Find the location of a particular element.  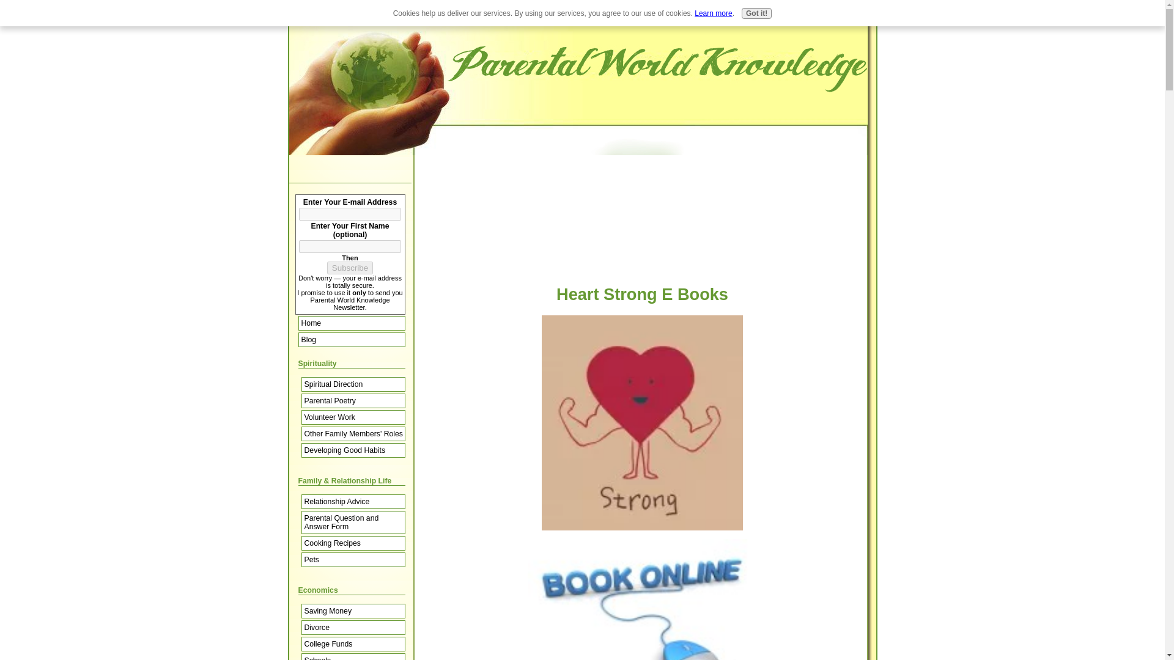

Free Updates!!!!! is located at coordinates (840, 20).